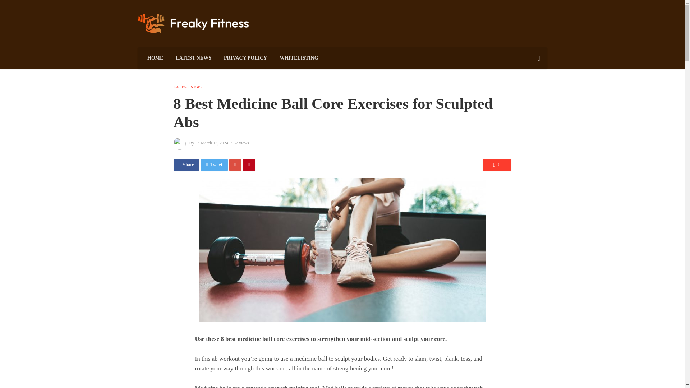  What do you see at coordinates (188, 87) in the screenshot?
I see `LATEST NEWS` at bounding box center [188, 87].